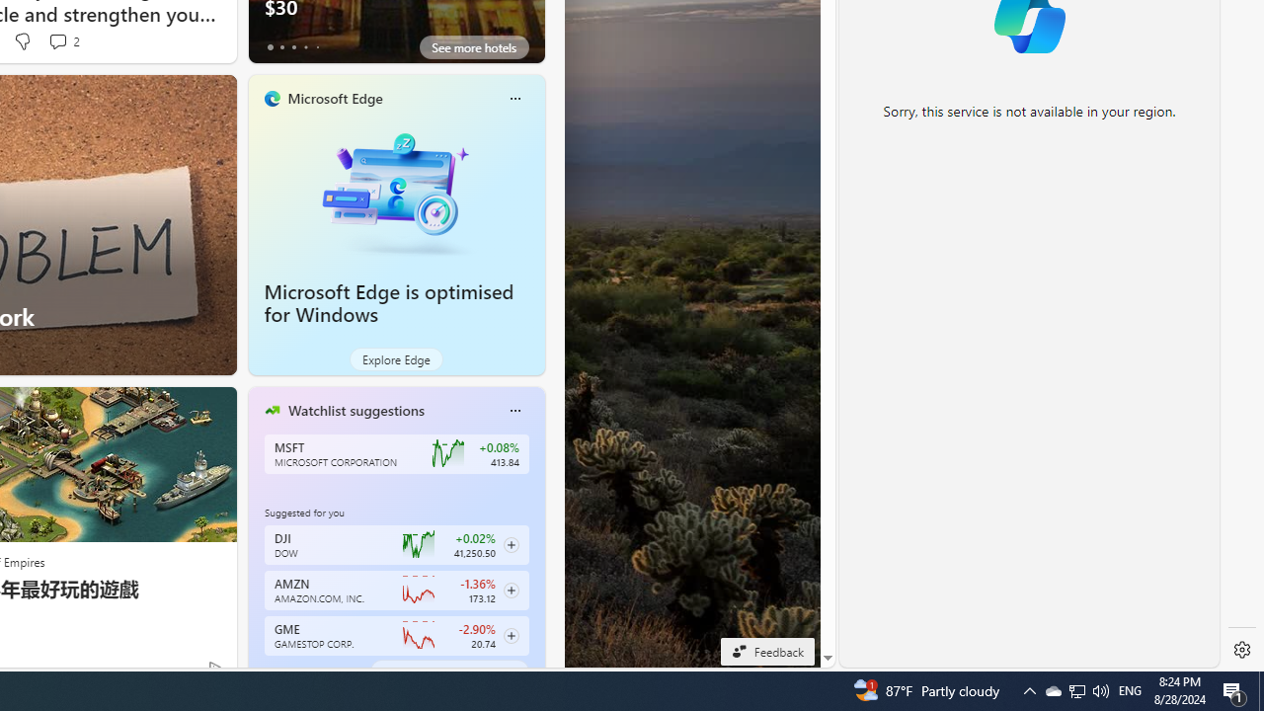  I want to click on See watchlist suggestions, so click(448, 671).